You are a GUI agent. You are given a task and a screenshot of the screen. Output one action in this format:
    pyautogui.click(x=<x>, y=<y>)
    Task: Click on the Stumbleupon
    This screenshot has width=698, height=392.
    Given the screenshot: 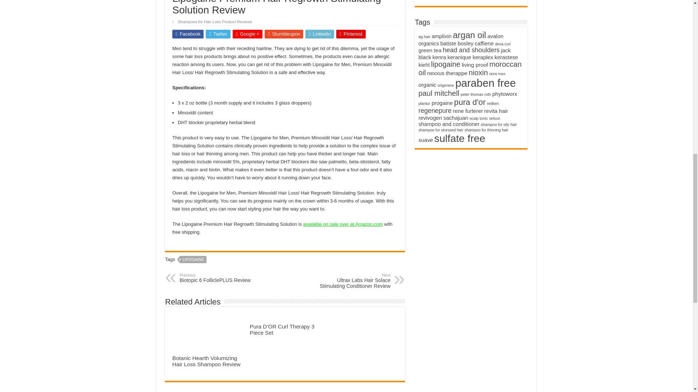 What is the action you would take?
    pyautogui.click(x=284, y=34)
    